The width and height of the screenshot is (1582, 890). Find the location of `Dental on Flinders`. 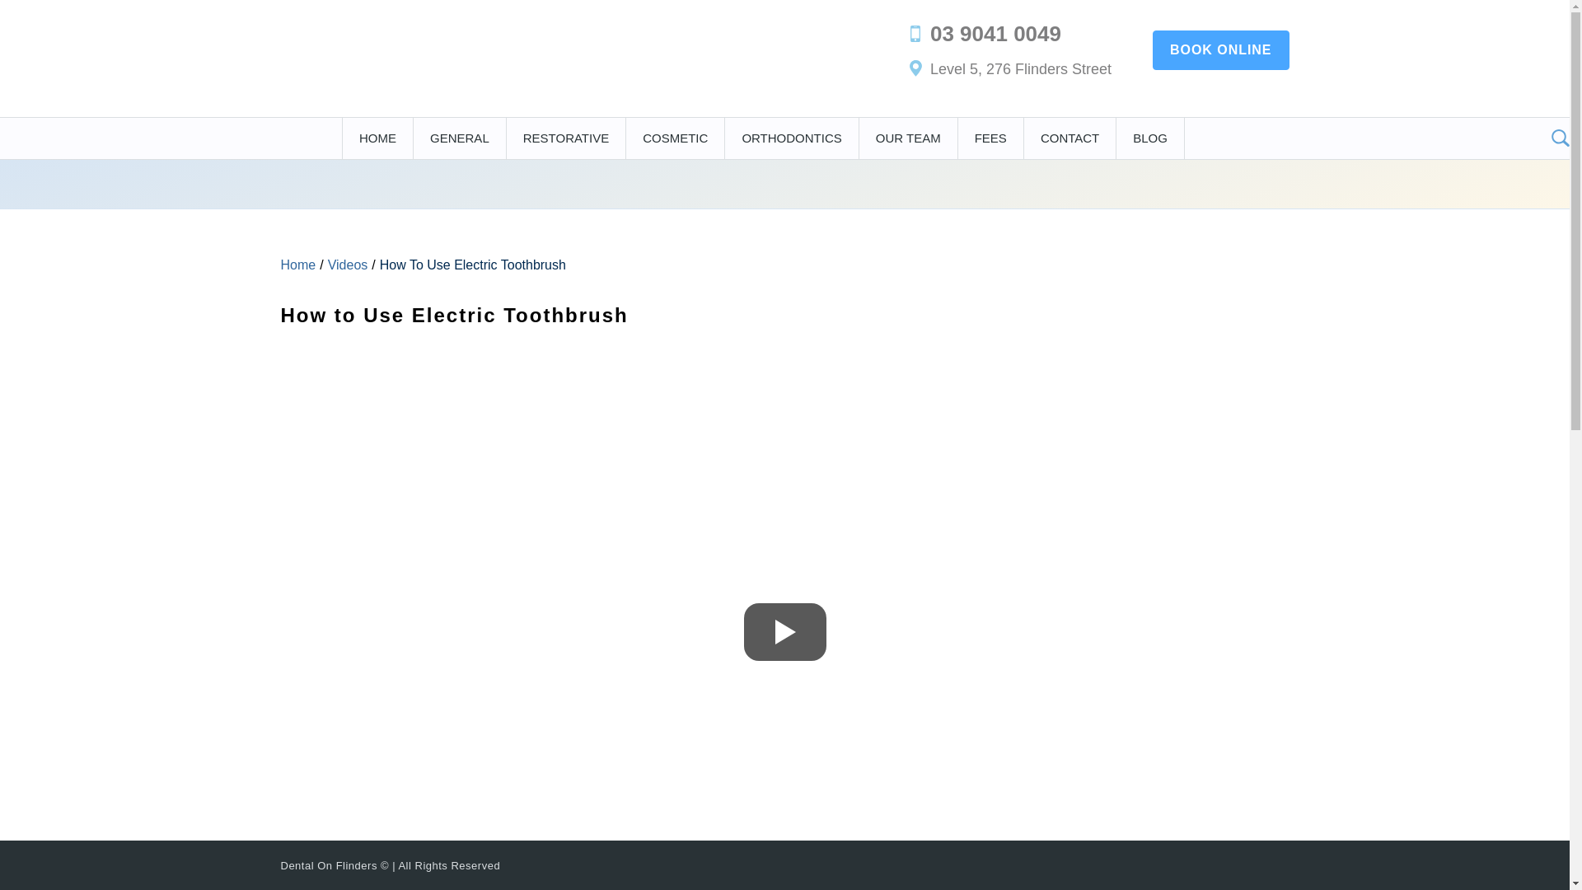

Dental on Flinders is located at coordinates (387, 48).